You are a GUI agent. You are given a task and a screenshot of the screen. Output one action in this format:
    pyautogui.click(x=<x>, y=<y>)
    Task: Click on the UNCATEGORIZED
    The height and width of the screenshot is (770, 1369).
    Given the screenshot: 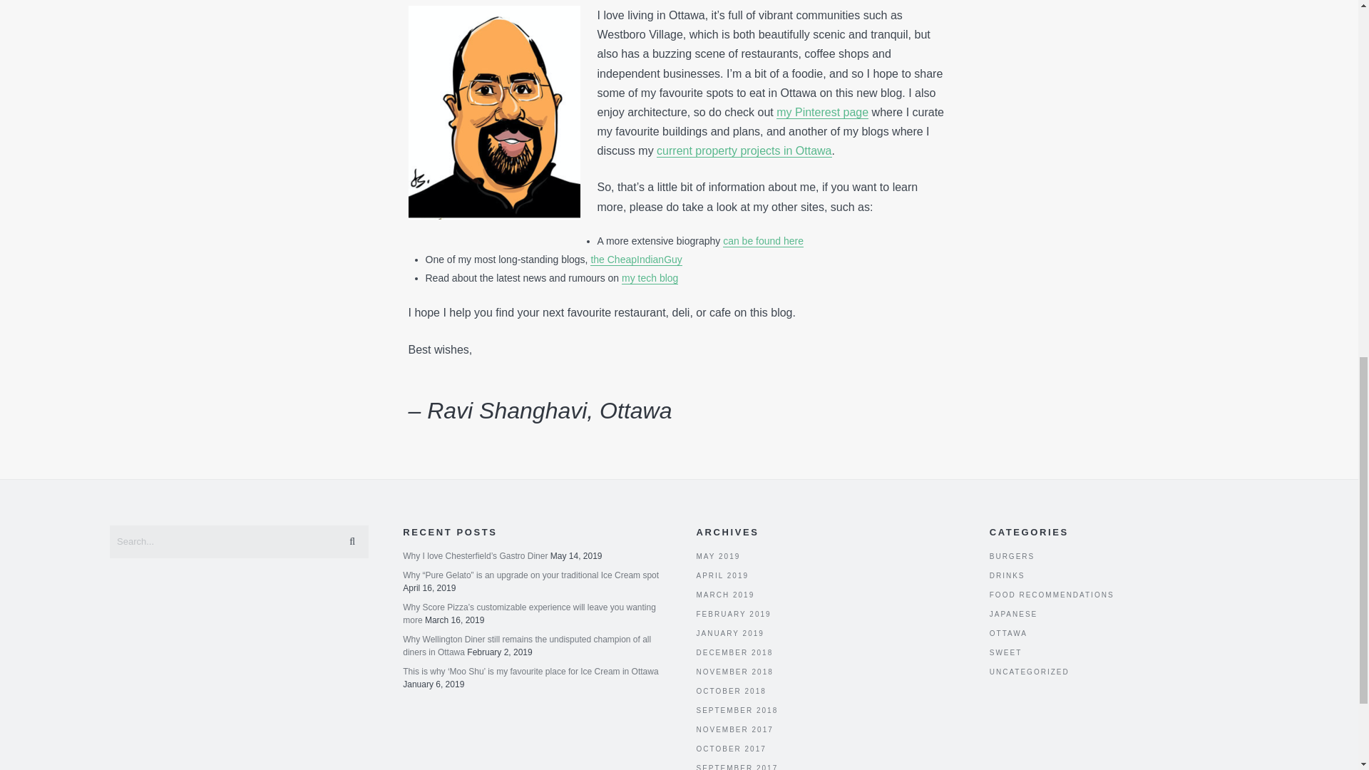 What is the action you would take?
    pyautogui.click(x=1030, y=672)
    